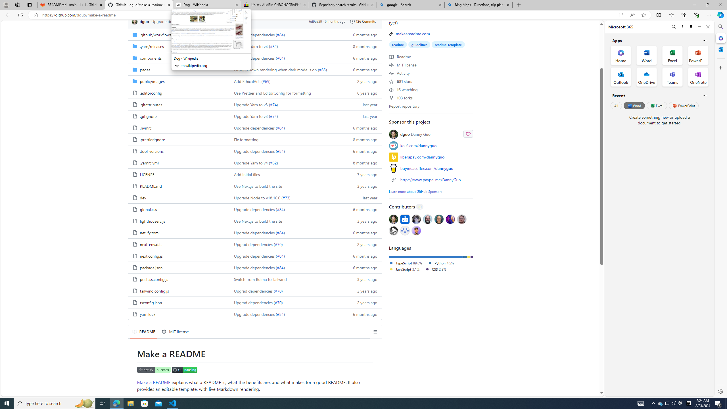  Describe the element at coordinates (179, 314) in the screenshot. I see `yarn.lock, (File)` at that location.